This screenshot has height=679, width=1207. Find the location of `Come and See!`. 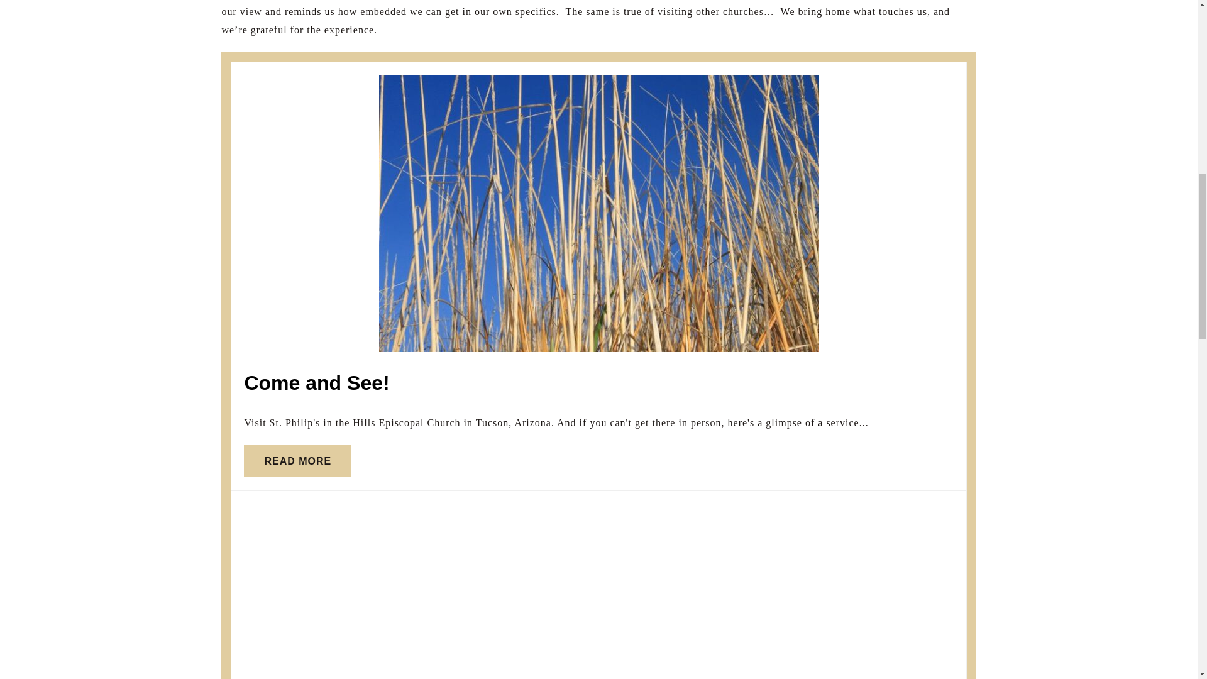

Come and See! is located at coordinates (297, 461).